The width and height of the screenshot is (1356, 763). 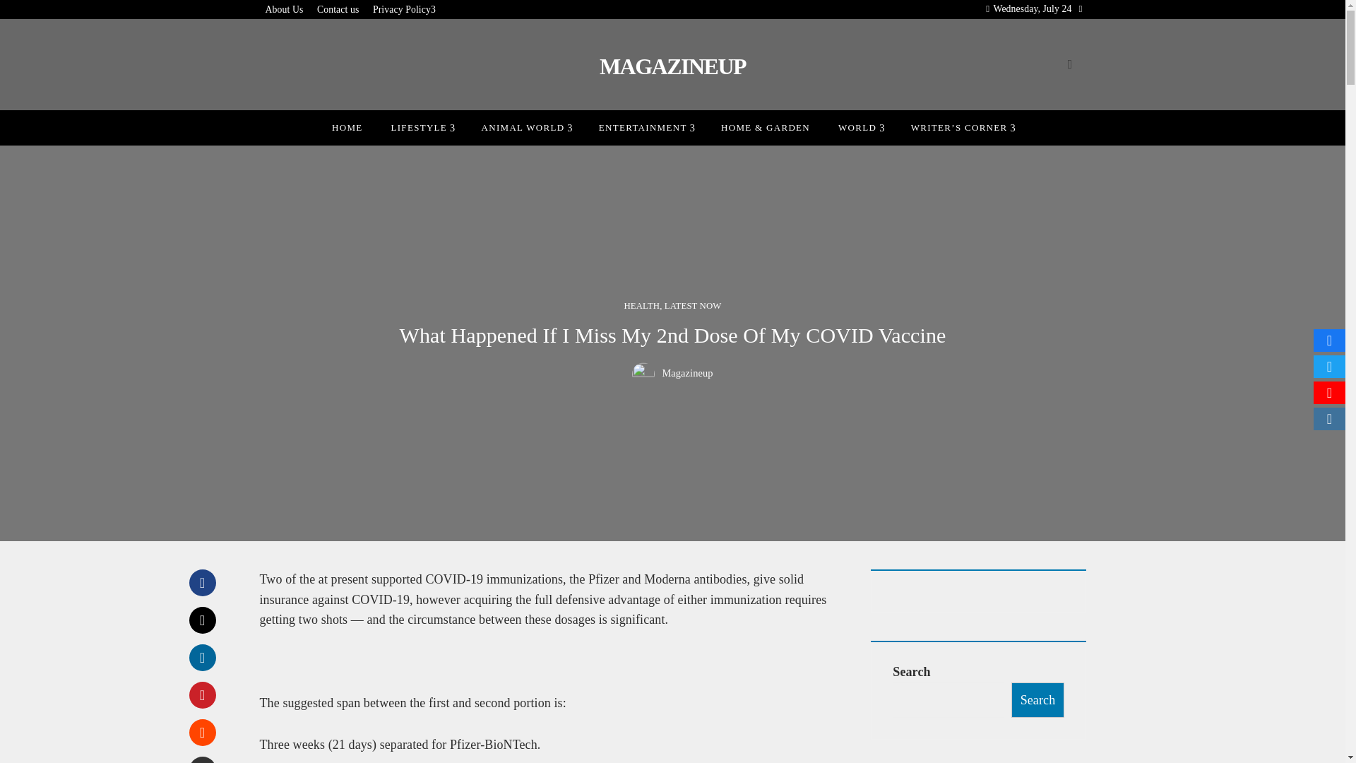 I want to click on WORLD, so click(x=860, y=127).